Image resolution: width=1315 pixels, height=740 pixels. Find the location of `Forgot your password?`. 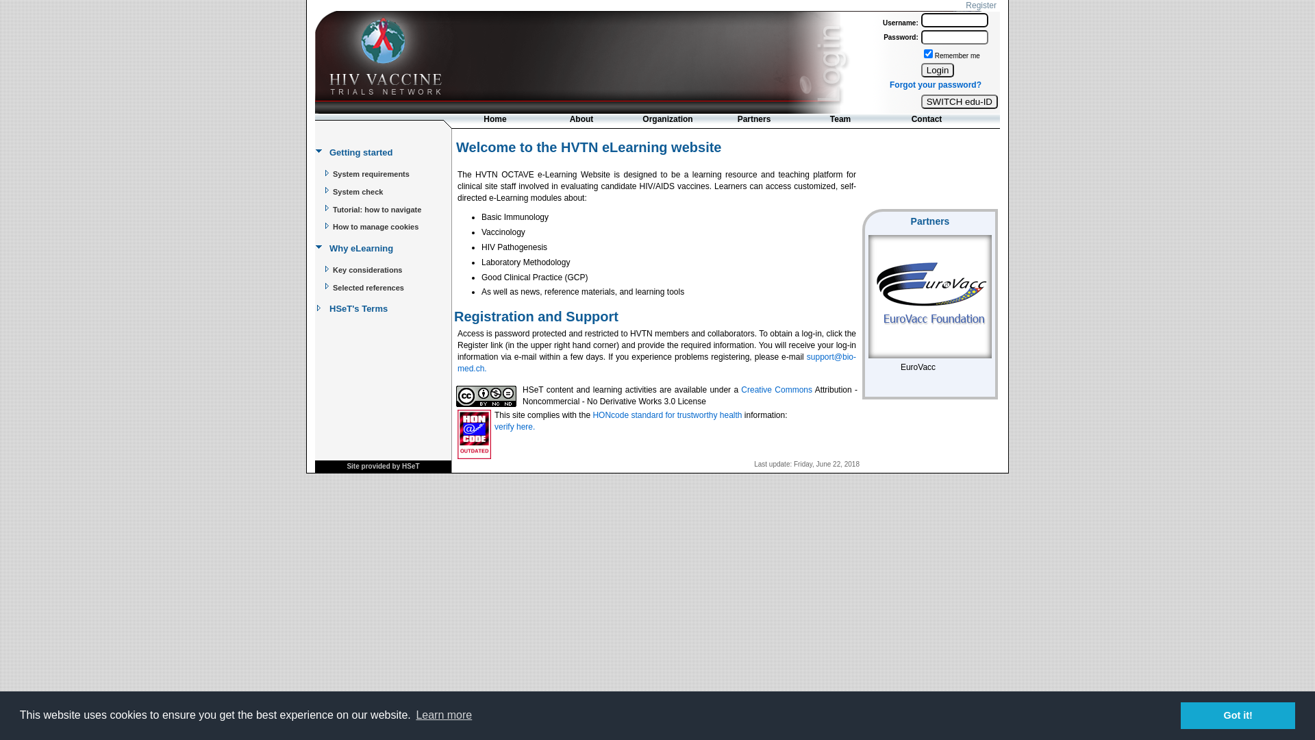

Forgot your password? is located at coordinates (936, 85).